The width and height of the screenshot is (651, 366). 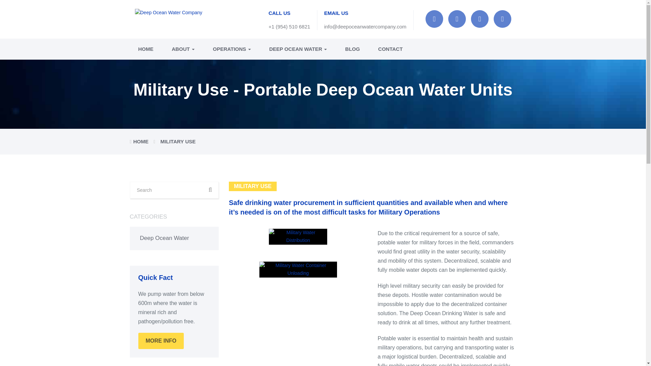 What do you see at coordinates (145, 49) in the screenshot?
I see `HOME` at bounding box center [145, 49].